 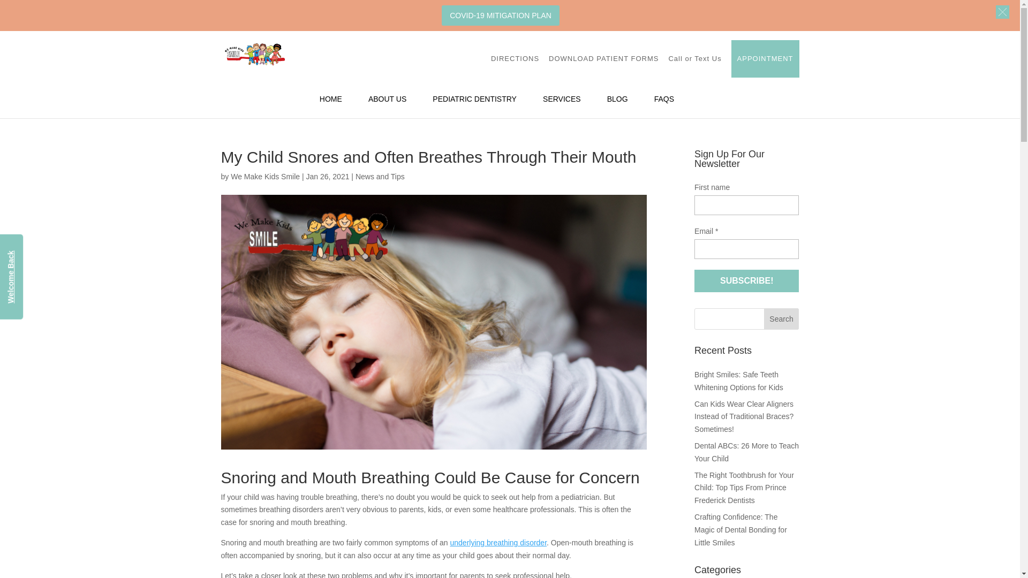 I want to click on Subscribe!, so click(x=746, y=281).